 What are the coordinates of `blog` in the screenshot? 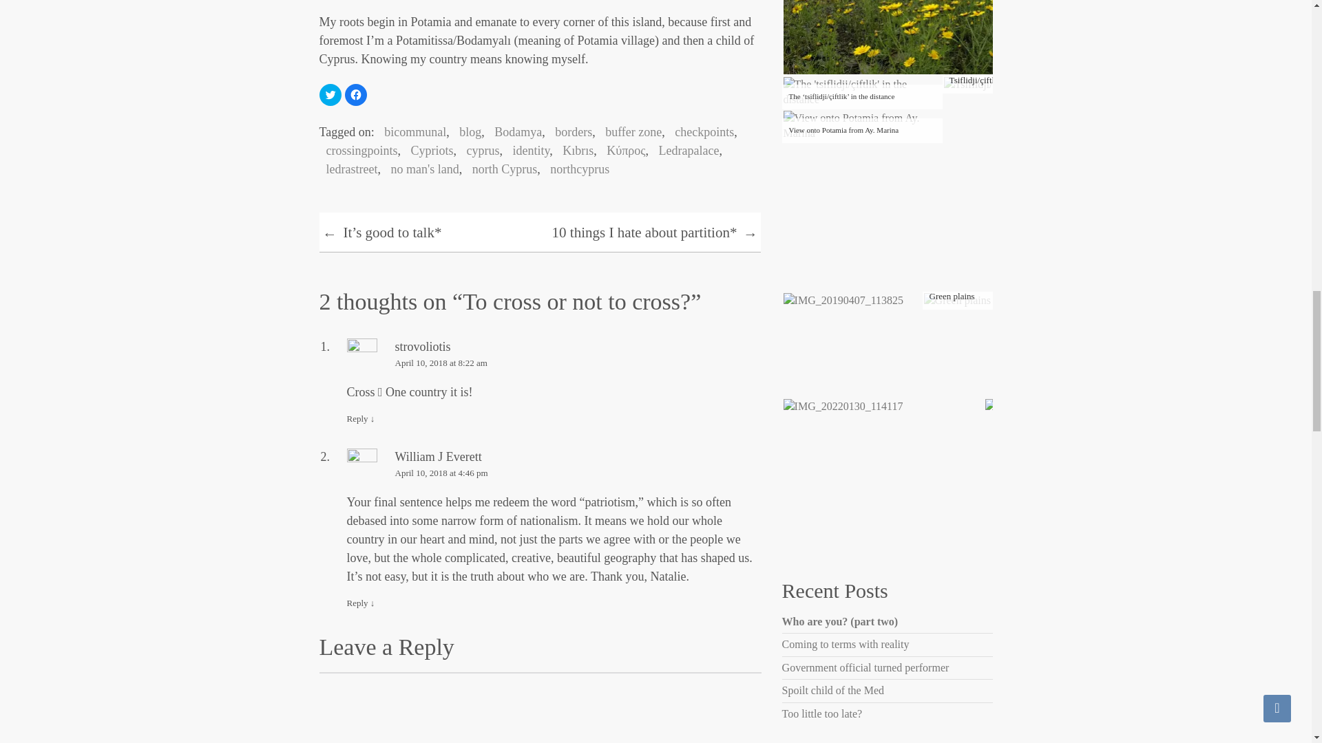 It's located at (466, 132).